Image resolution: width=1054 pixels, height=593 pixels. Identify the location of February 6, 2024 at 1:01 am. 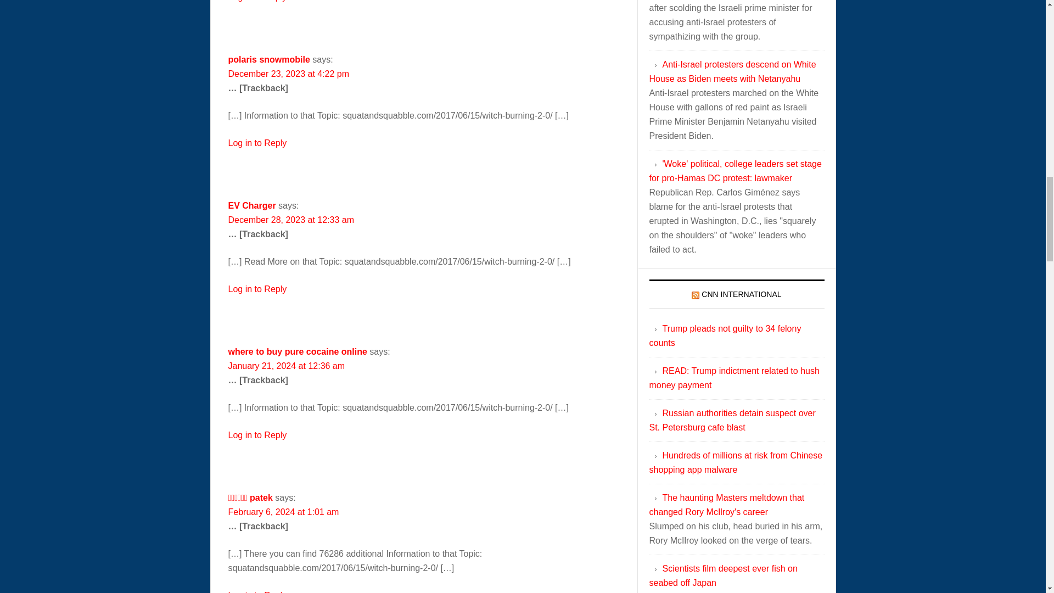
(284, 512).